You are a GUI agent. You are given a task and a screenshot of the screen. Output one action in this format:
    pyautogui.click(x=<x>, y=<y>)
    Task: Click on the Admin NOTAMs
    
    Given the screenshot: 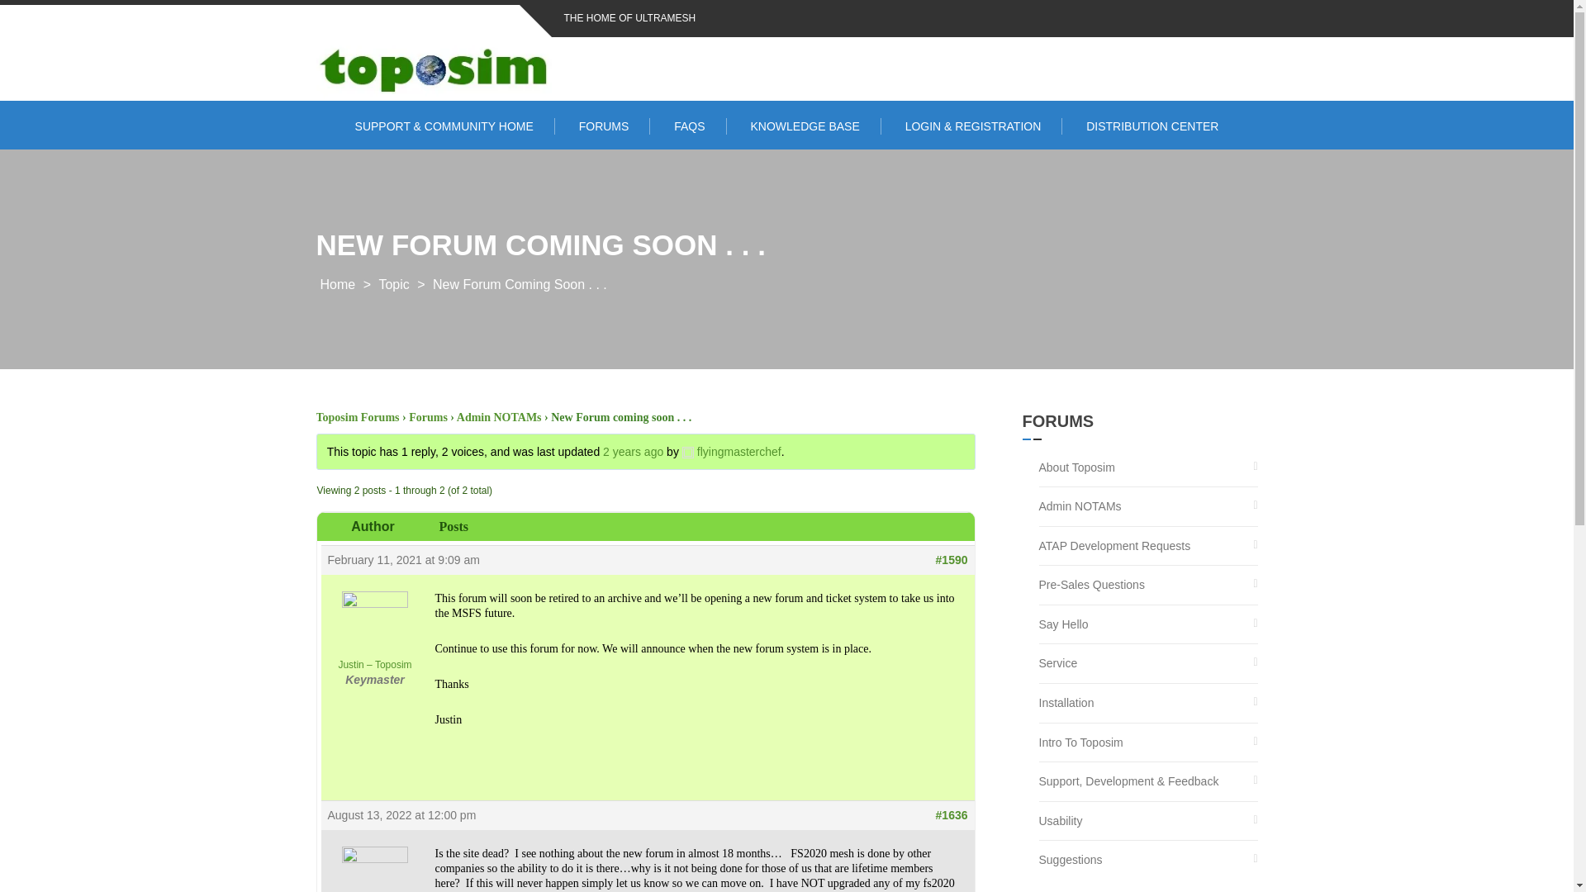 What is the action you would take?
    pyautogui.click(x=1080, y=506)
    